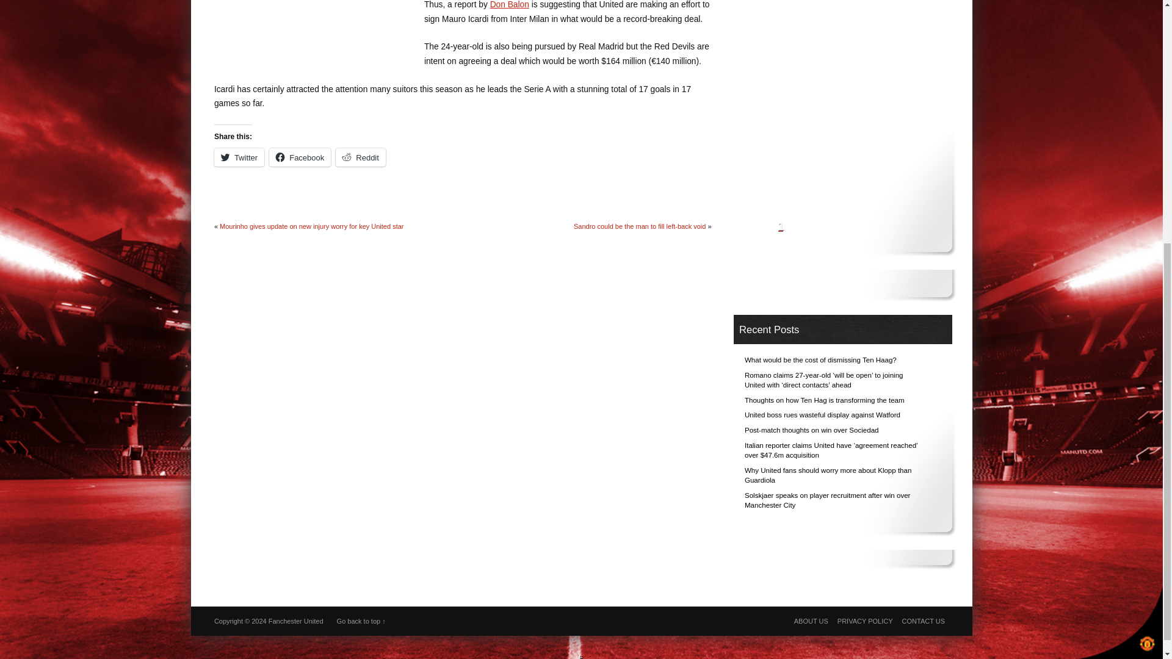 The height and width of the screenshot is (659, 1172). Describe the element at coordinates (300, 157) in the screenshot. I see `Click to share on Facebook` at that location.